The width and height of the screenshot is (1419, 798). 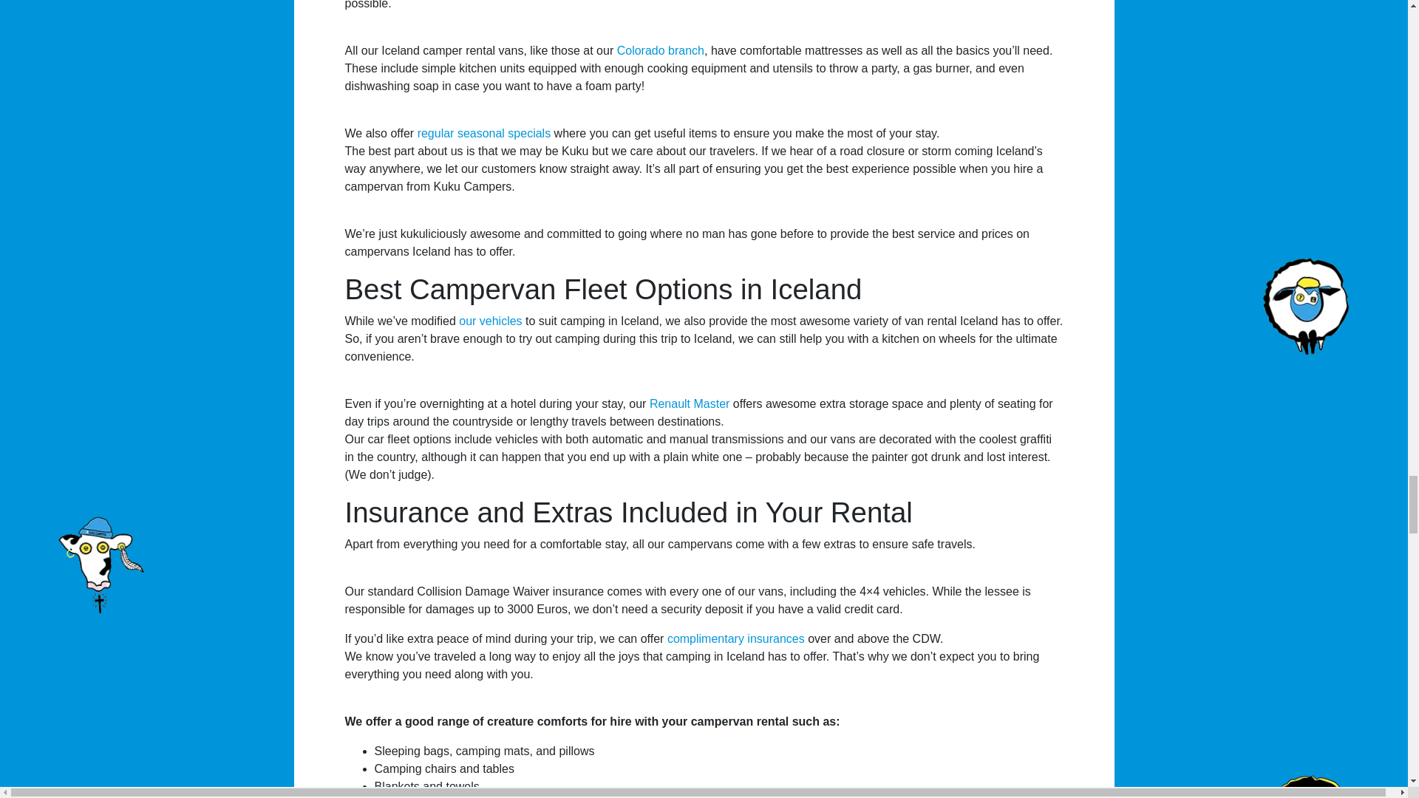 What do you see at coordinates (484, 133) in the screenshot?
I see `regular seasonal specials` at bounding box center [484, 133].